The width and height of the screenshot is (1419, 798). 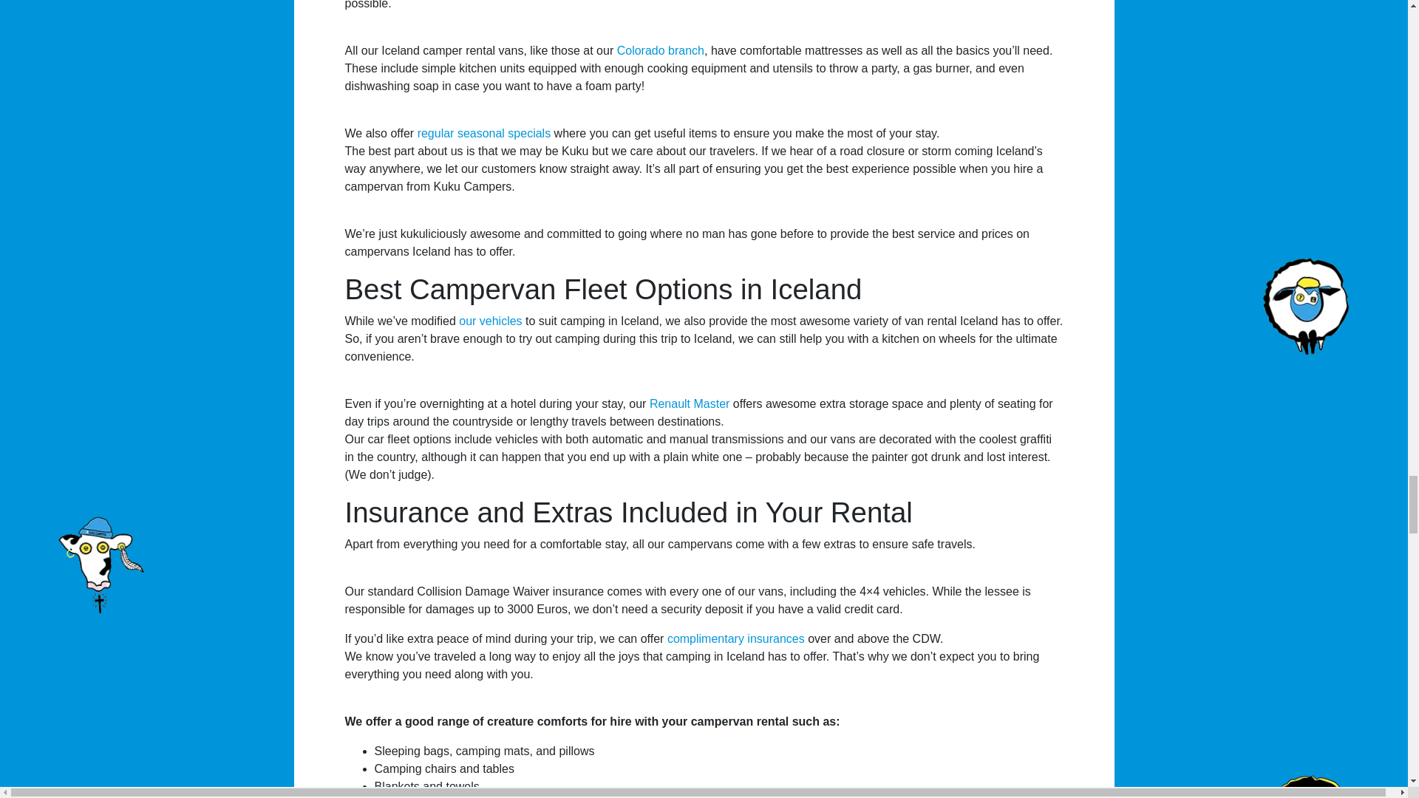 What do you see at coordinates (484, 133) in the screenshot?
I see `regular seasonal specials` at bounding box center [484, 133].